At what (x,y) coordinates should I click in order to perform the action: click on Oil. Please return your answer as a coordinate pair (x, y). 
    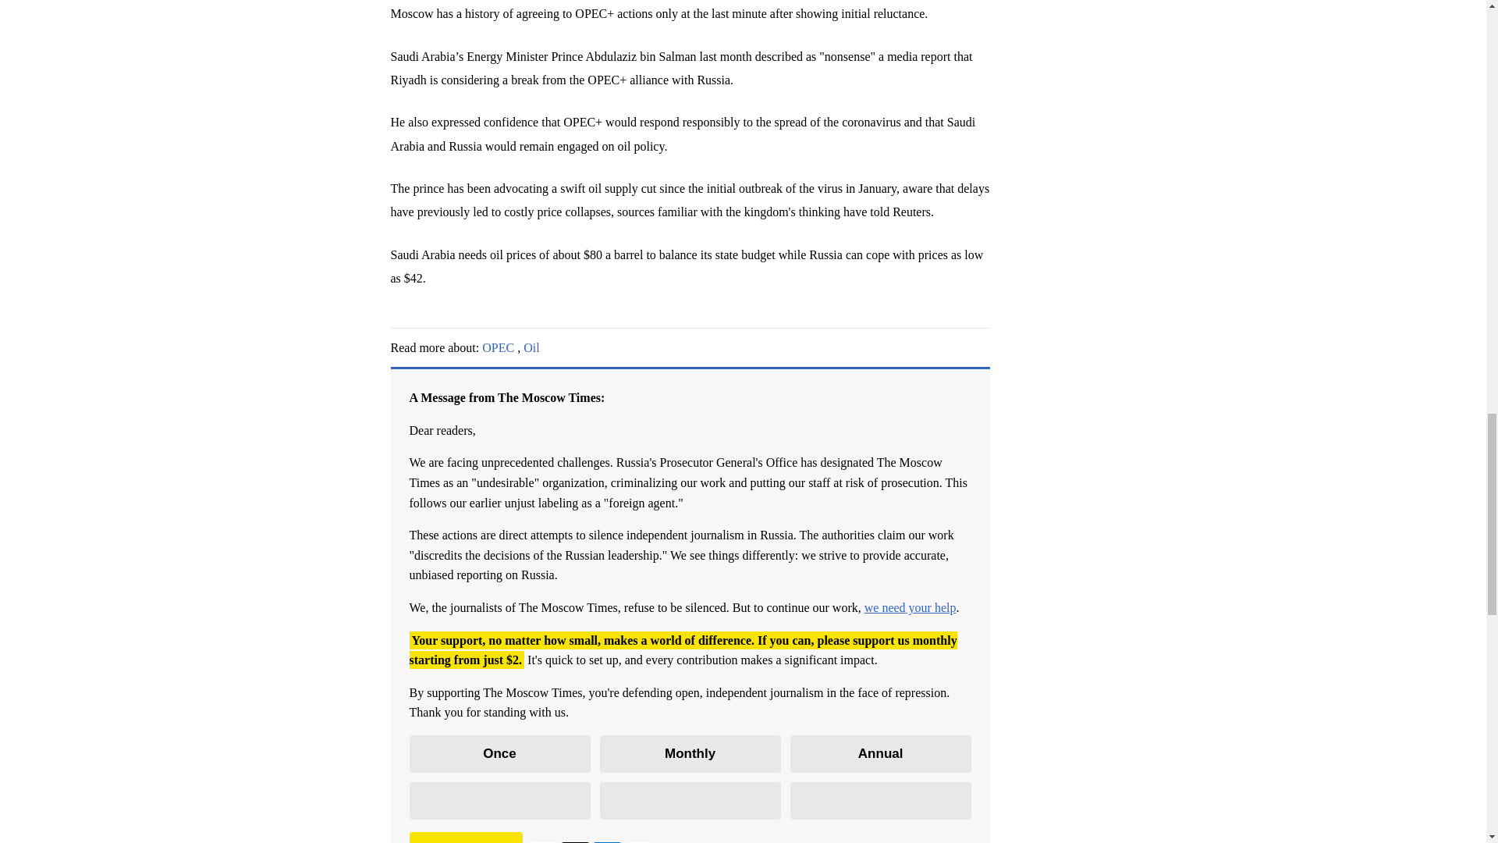
    Looking at the image, I should click on (531, 347).